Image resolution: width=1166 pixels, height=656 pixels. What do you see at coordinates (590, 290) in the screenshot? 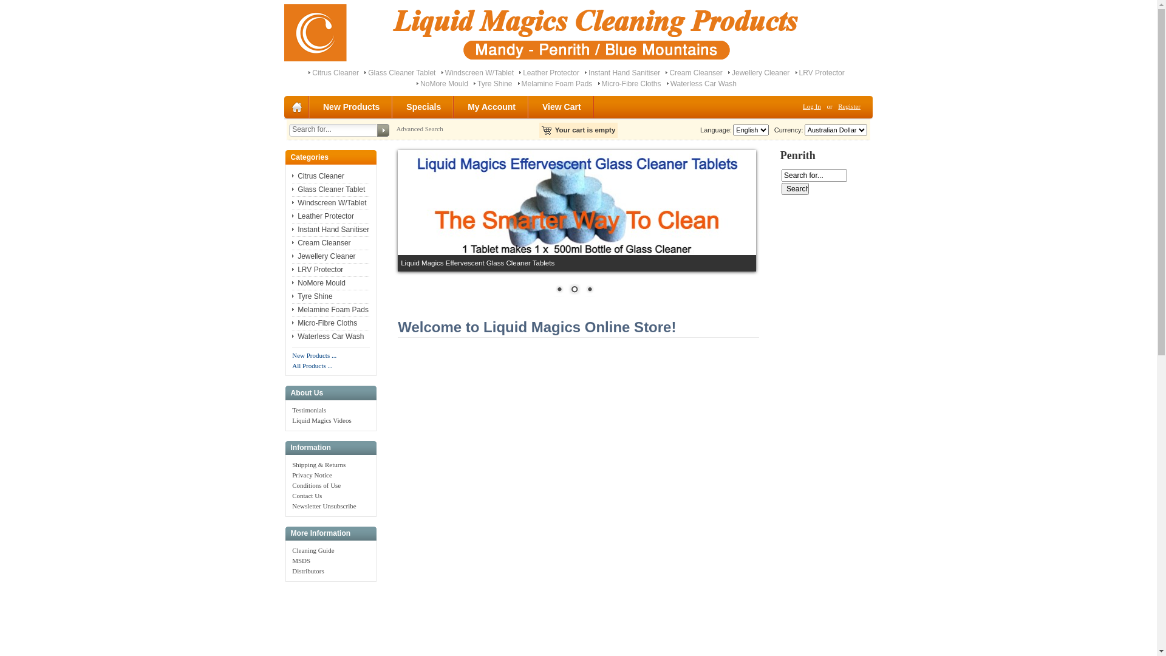
I see `3` at bounding box center [590, 290].